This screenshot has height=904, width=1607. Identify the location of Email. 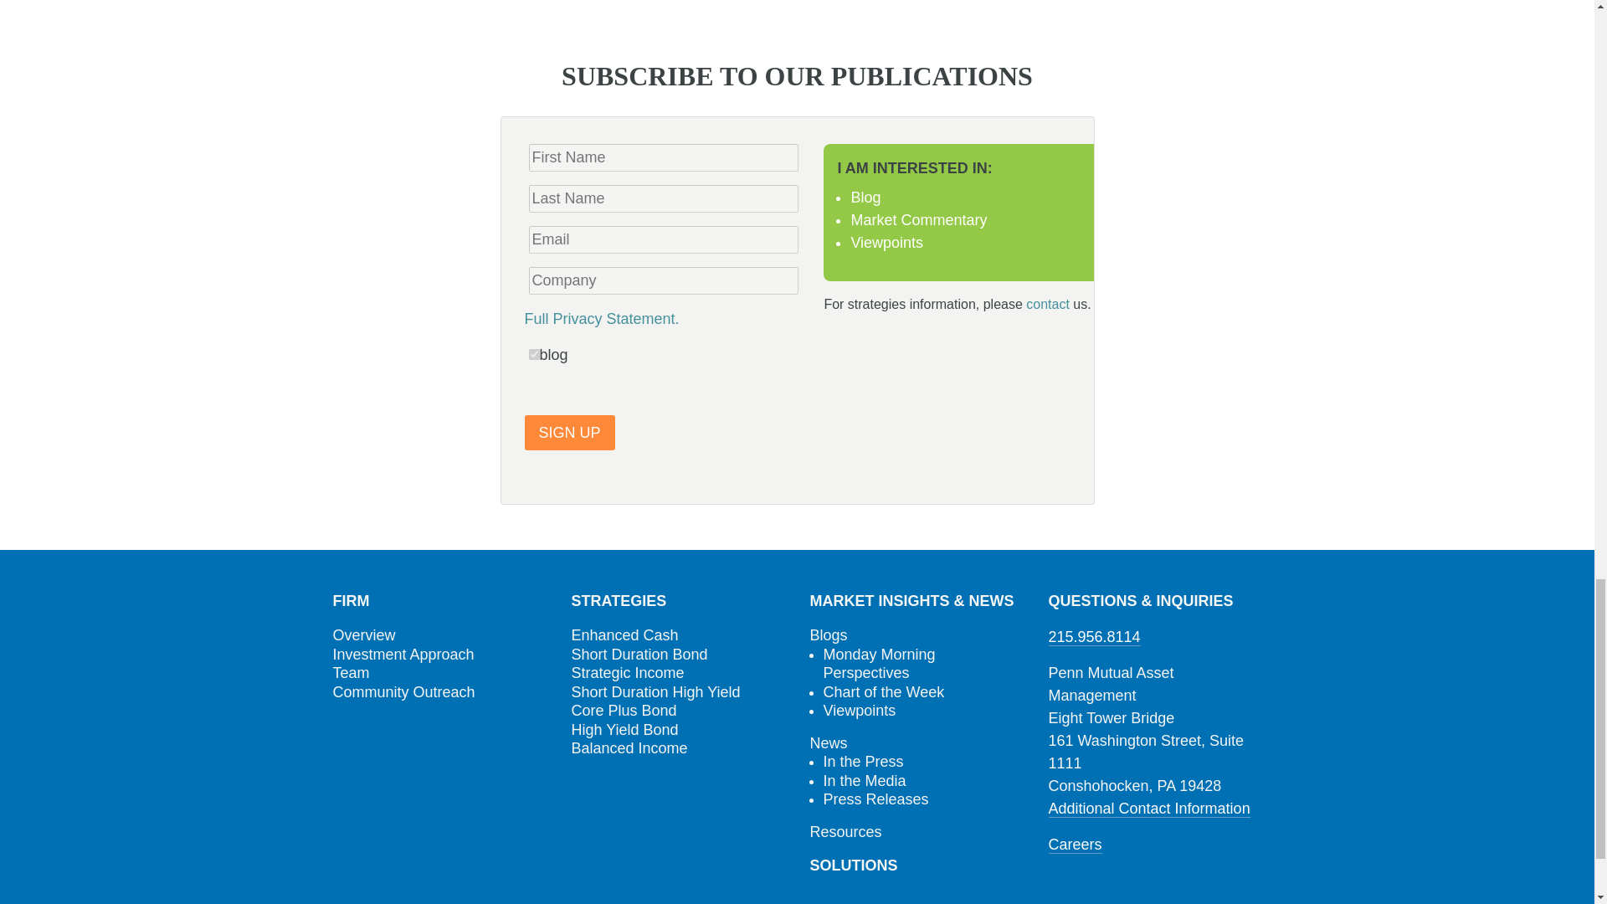
(663, 239).